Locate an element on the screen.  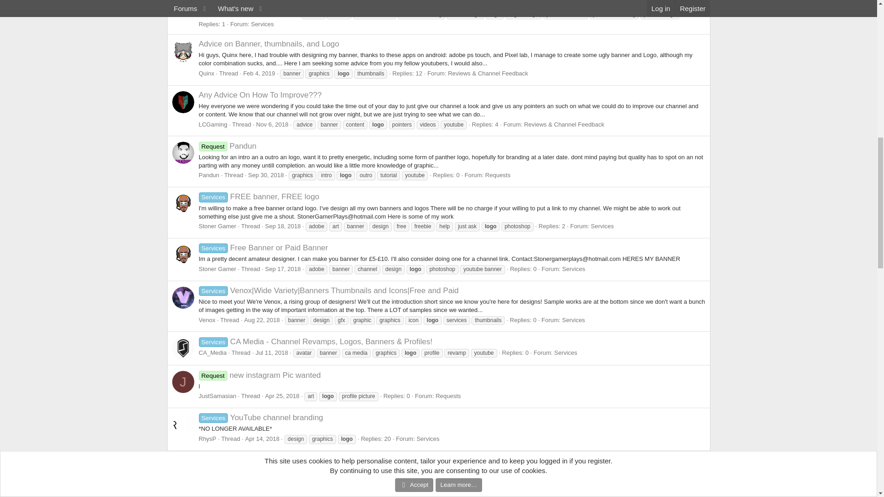
Apr 25, 2018 at 2:55 AM is located at coordinates (282, 396).